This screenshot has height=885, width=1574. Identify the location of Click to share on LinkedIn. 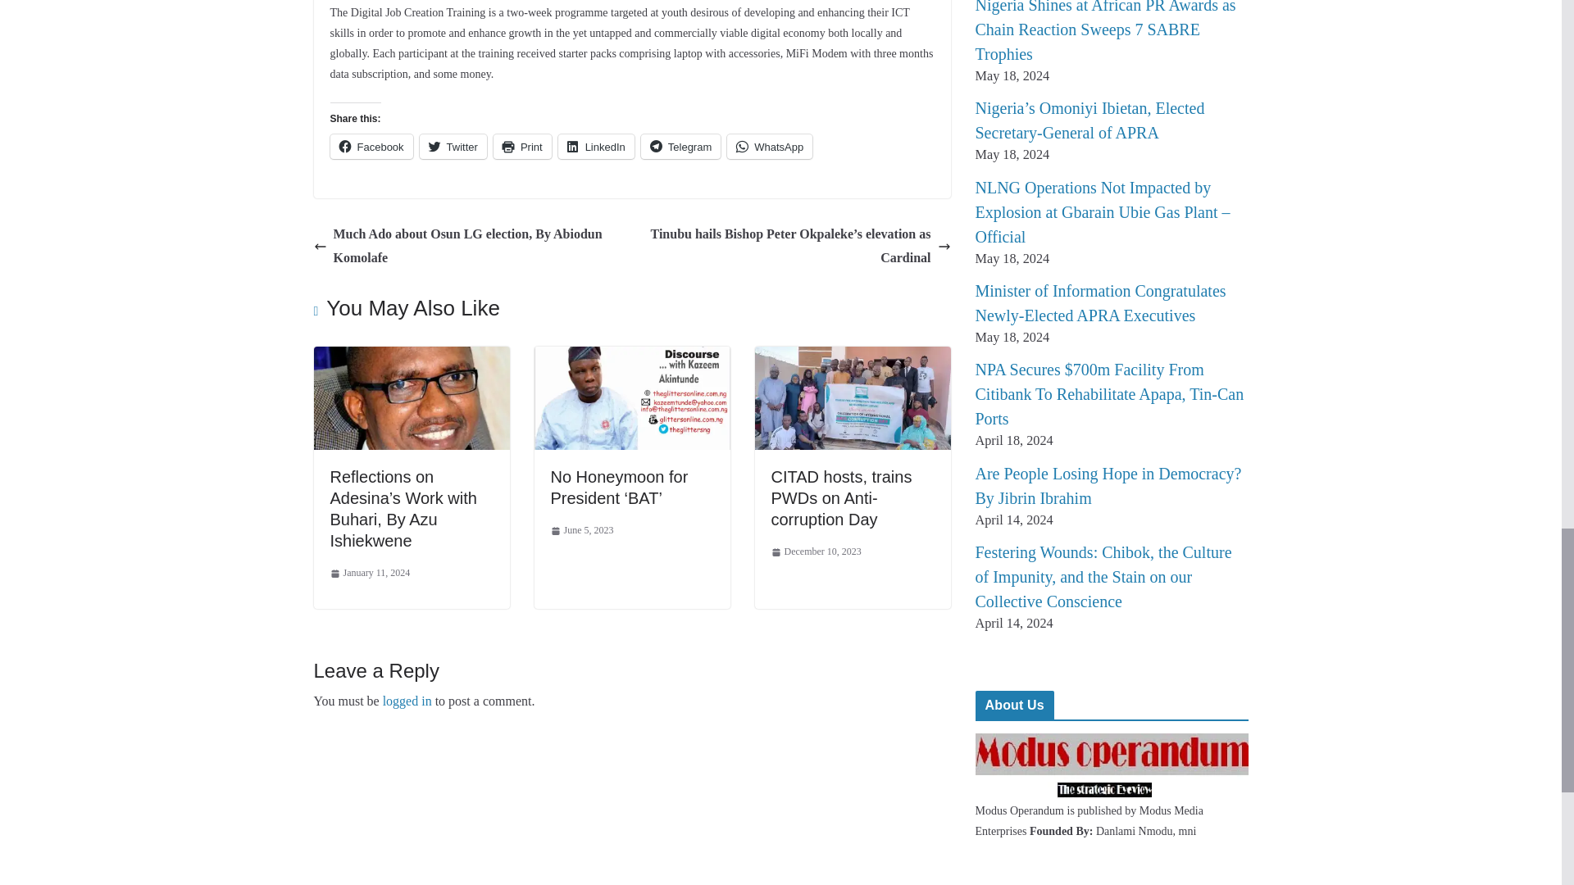
(596, 147).